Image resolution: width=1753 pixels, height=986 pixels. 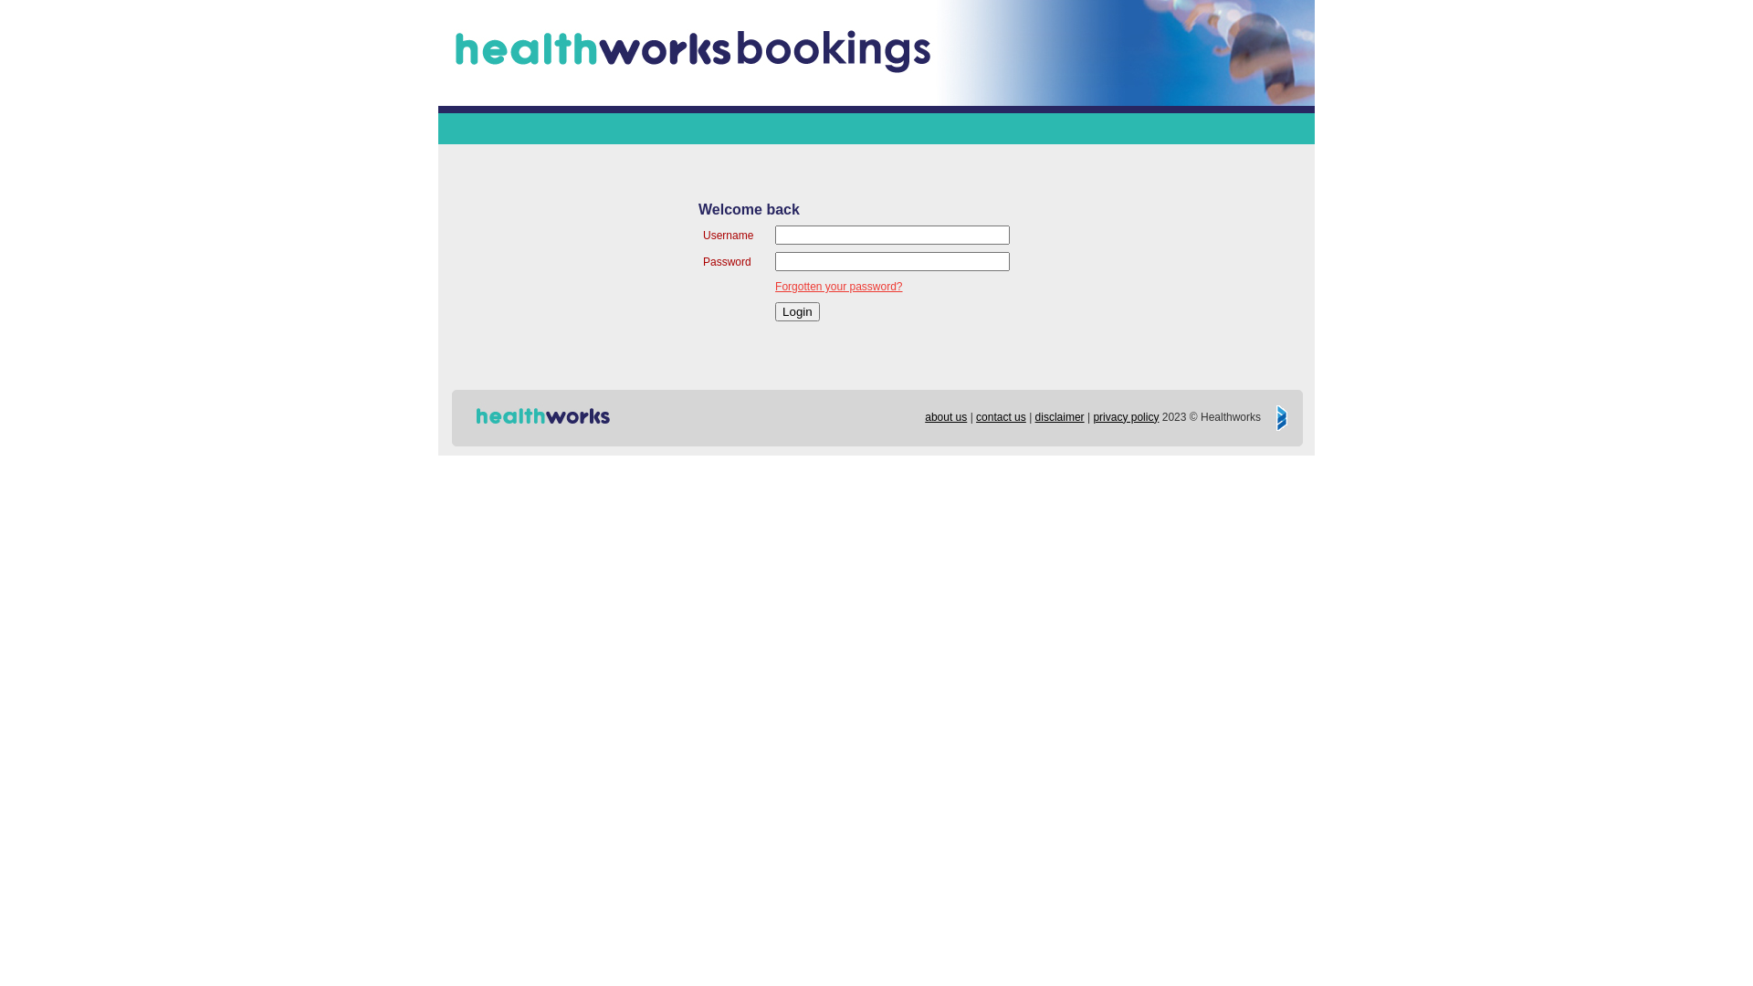 What do you see at coordinates (1060, 417) in the screenshot?
I see `disclaimer` at bounding box center [1060, 417].